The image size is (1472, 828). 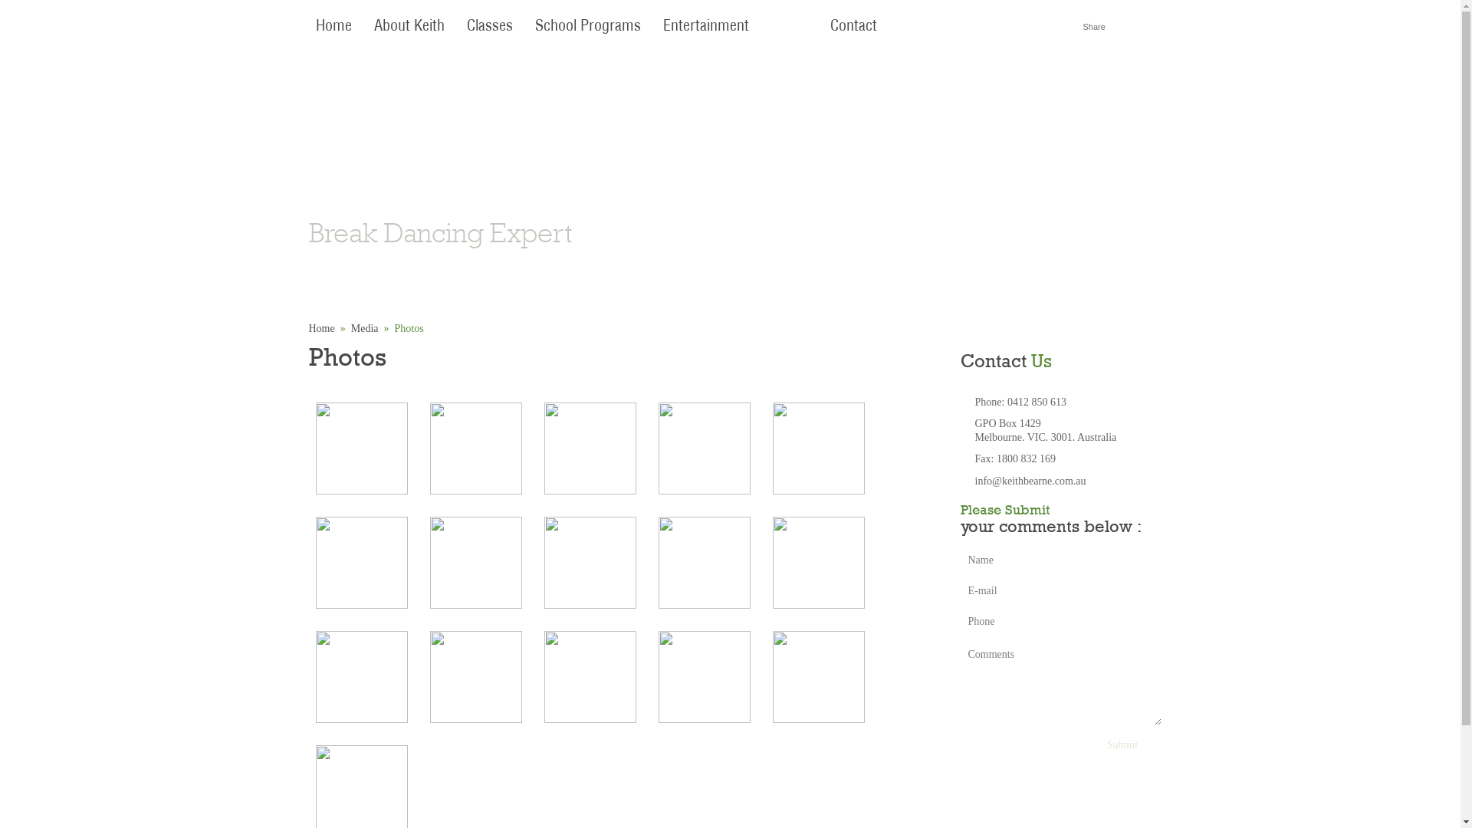 What do you see at coordinates (854, 26) in the screenshot?
I see `Contact` at bounding box center [854, 26].